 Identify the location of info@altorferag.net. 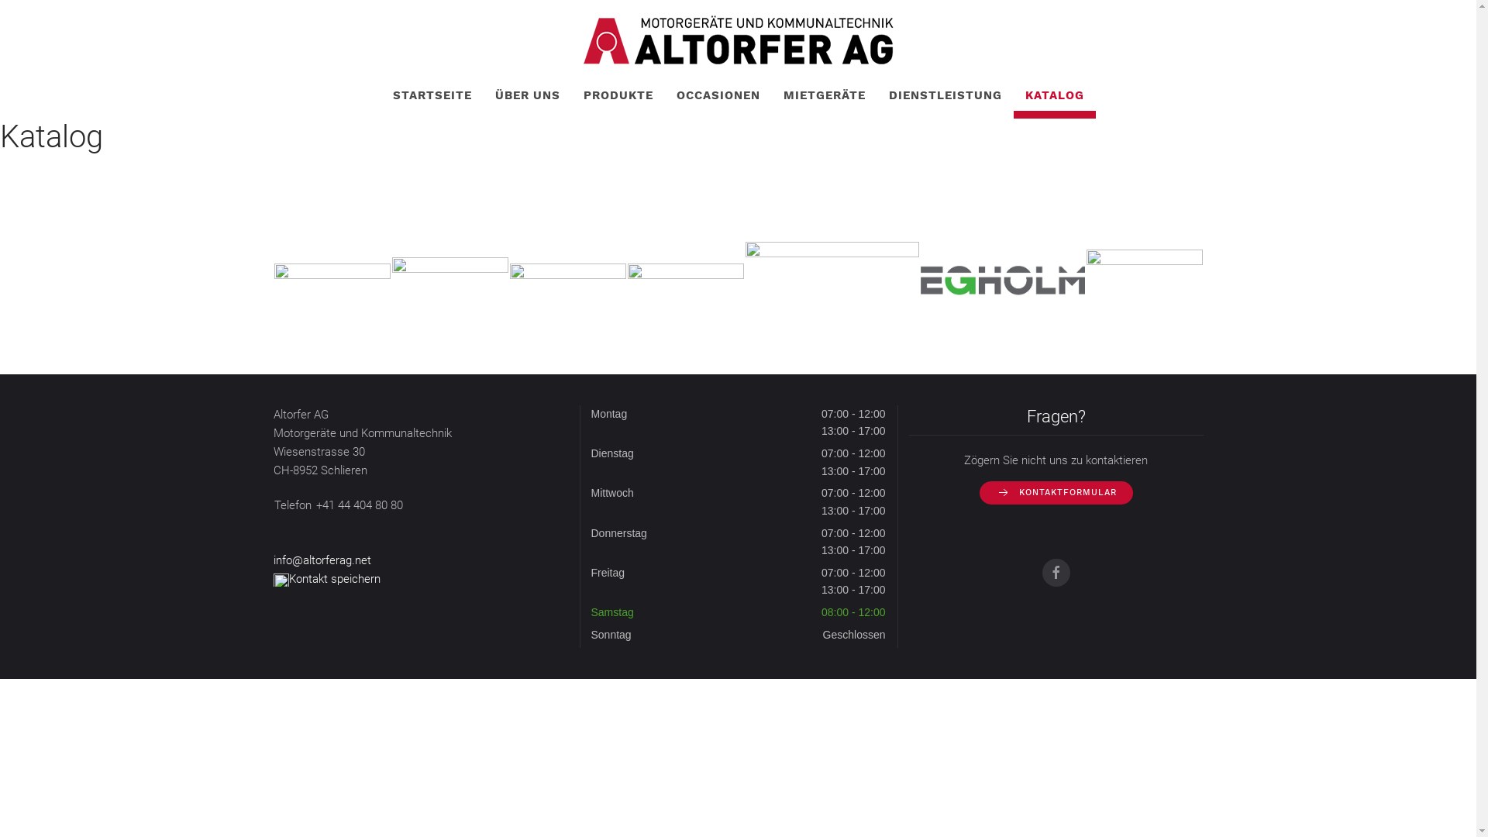
(322, 560).